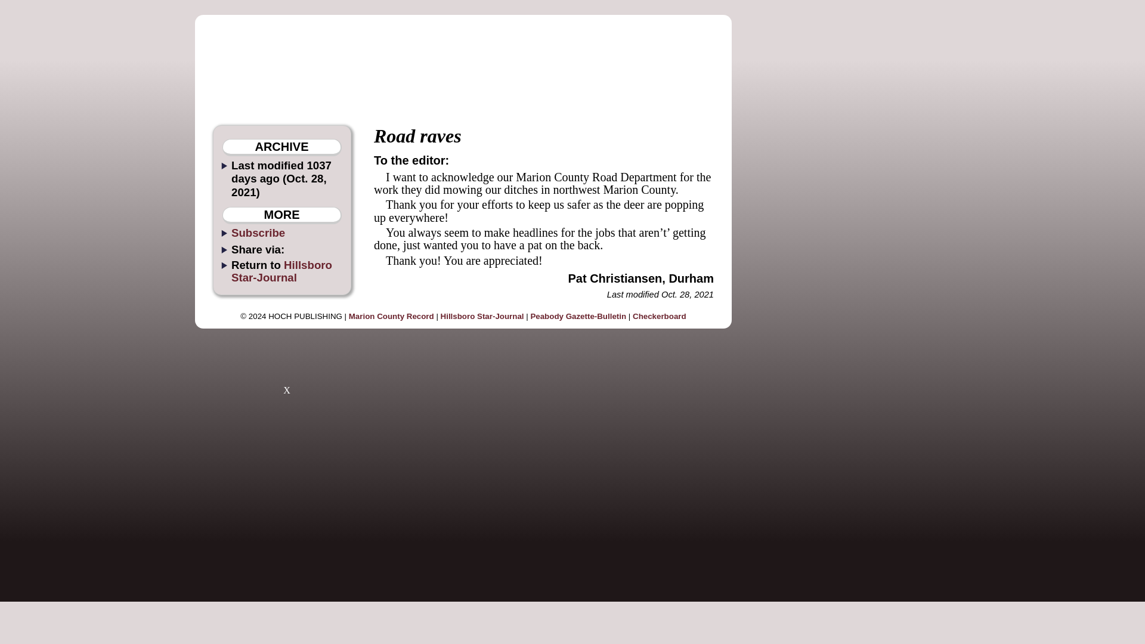 This screenshot has width=1145, height=644. What do you see at coordinates (578, 316) in the screenshot?
I see `Peabody Gazette-Bulletin` at bounding box center [578, 316].